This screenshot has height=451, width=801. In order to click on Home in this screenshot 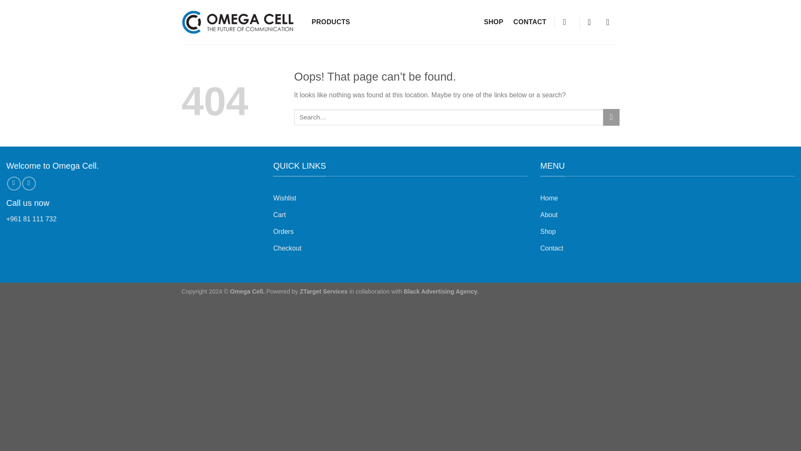, I will do `click(667, 199)`.